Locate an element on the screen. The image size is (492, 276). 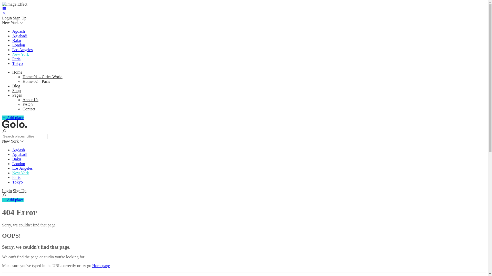
Login is located at coordinates (7, 18).